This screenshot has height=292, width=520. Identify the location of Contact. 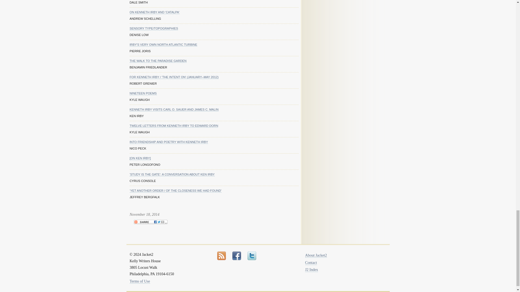
(311, 263).